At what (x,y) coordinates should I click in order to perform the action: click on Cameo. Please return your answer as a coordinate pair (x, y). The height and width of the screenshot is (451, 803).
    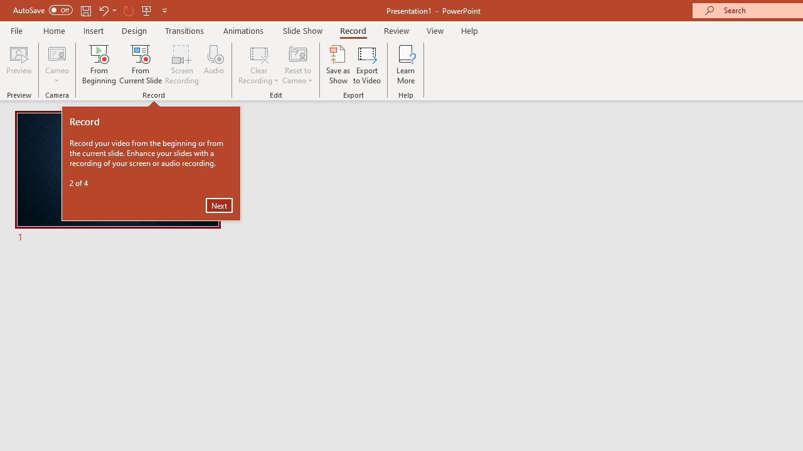
    Looking at the image, I should click on (57, 64).